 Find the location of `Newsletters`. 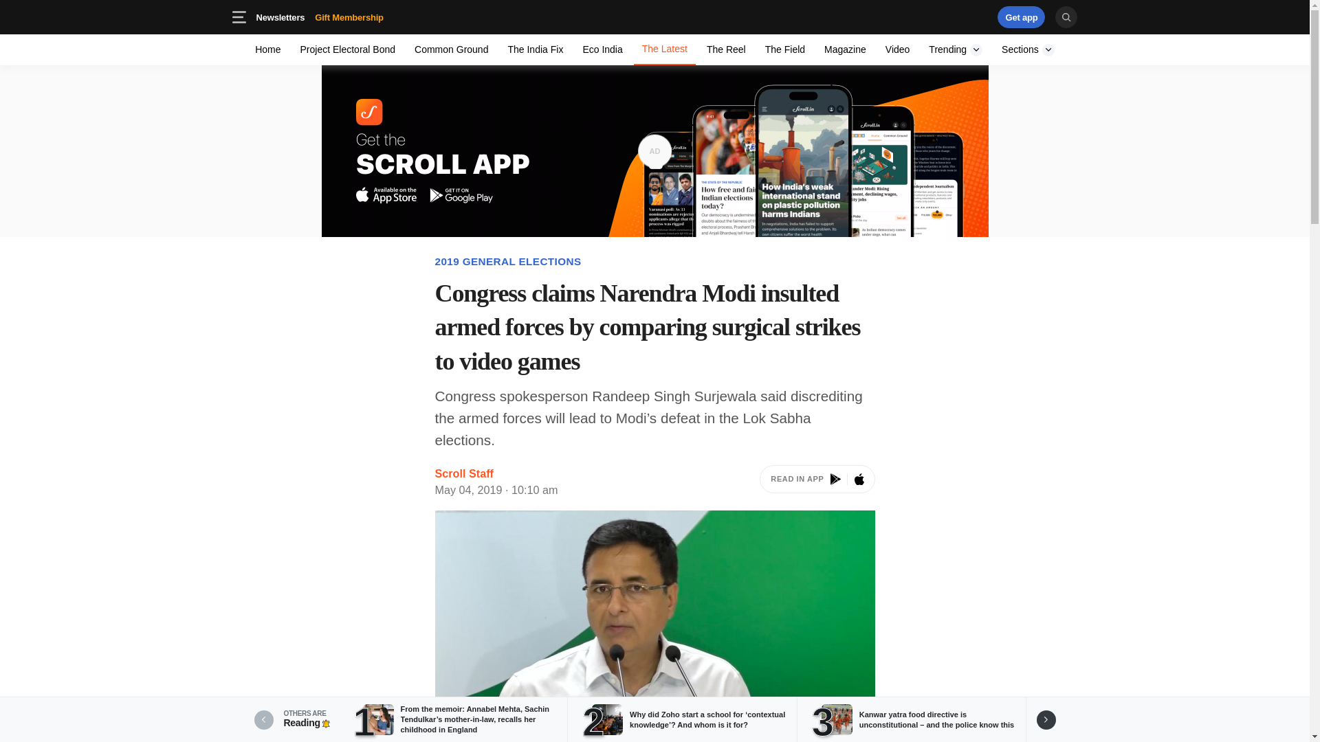

Newsletters is located at coordinates (956, 49).